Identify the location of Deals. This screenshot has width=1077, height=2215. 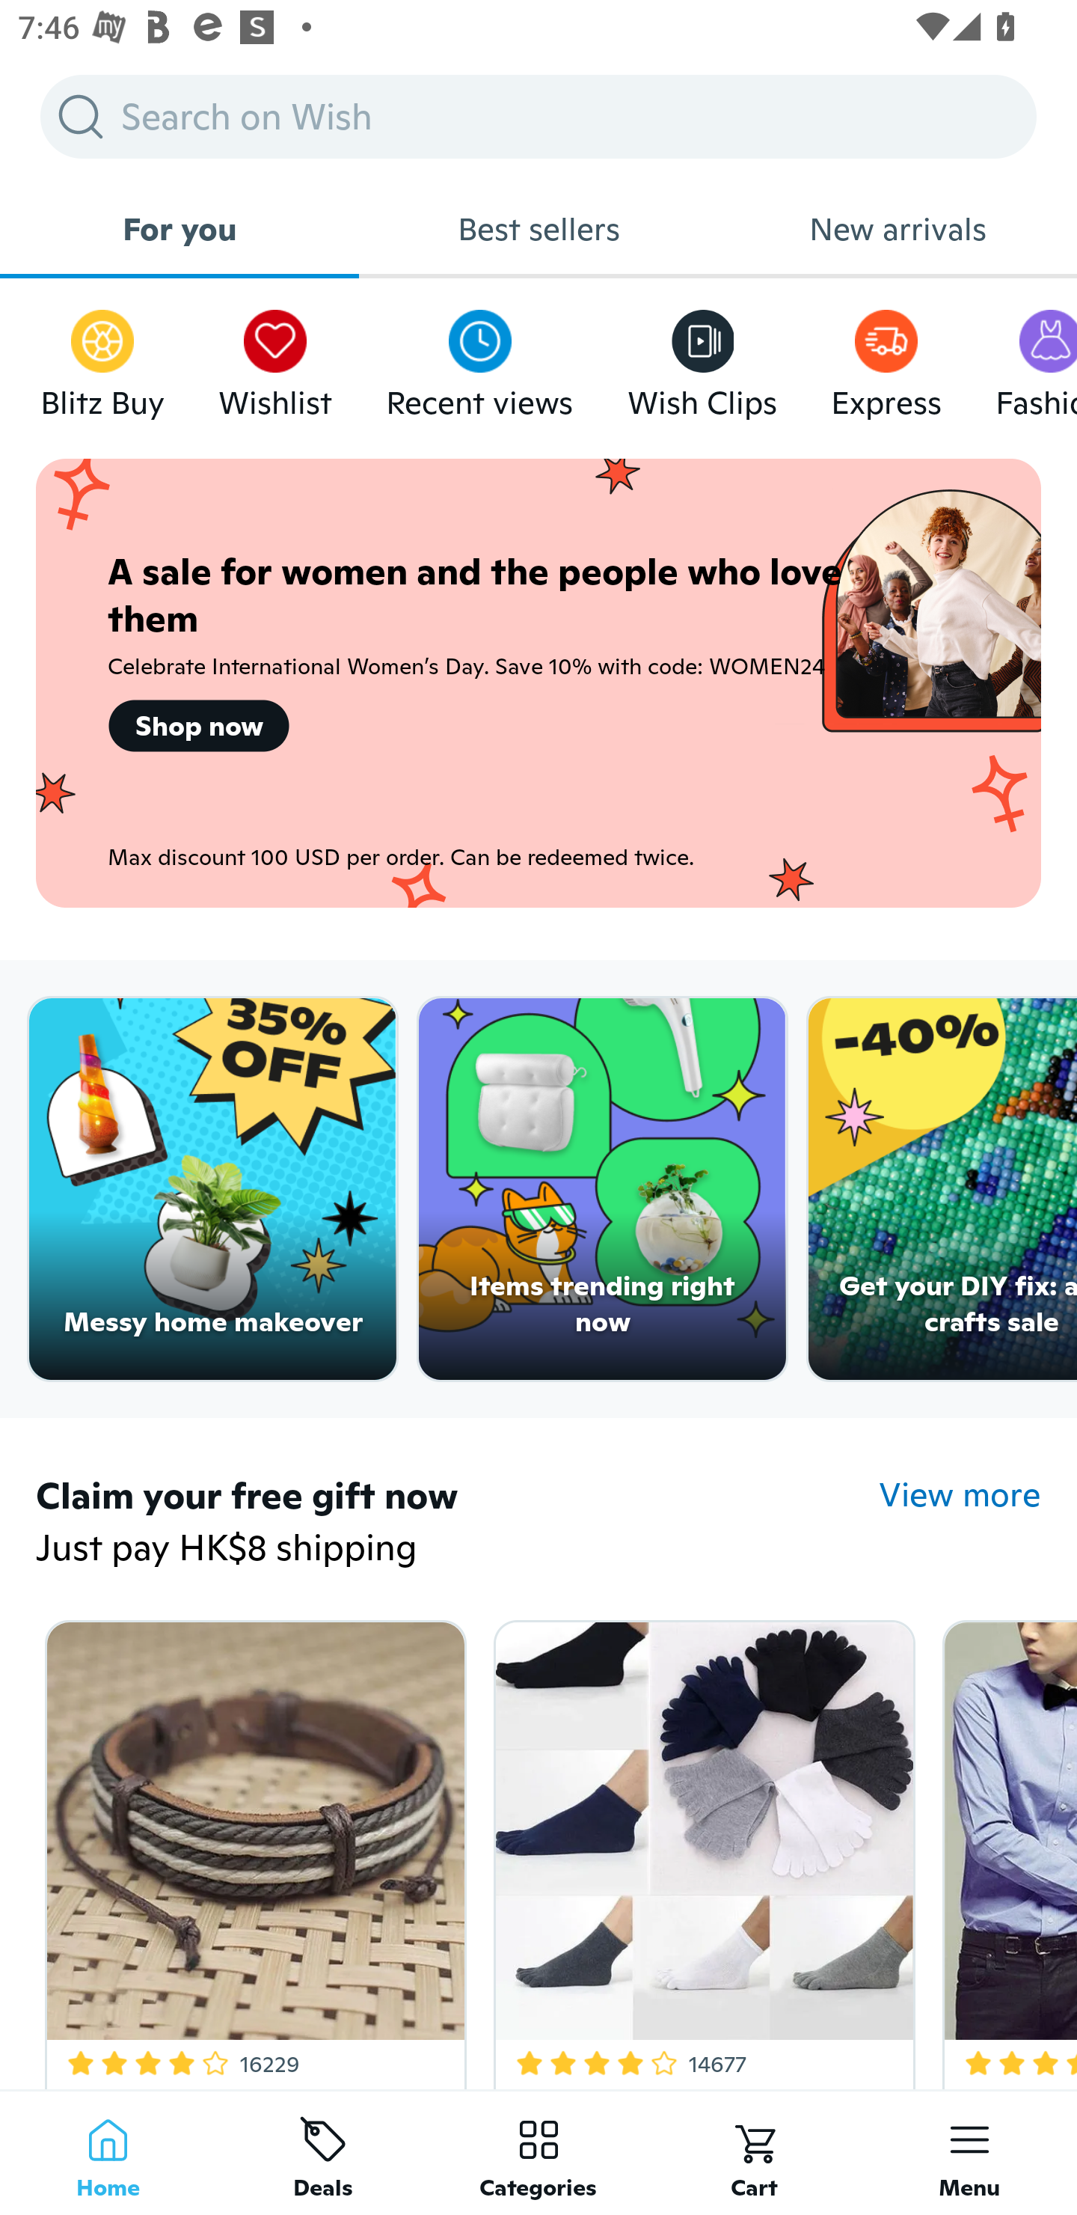
(323, 2152).